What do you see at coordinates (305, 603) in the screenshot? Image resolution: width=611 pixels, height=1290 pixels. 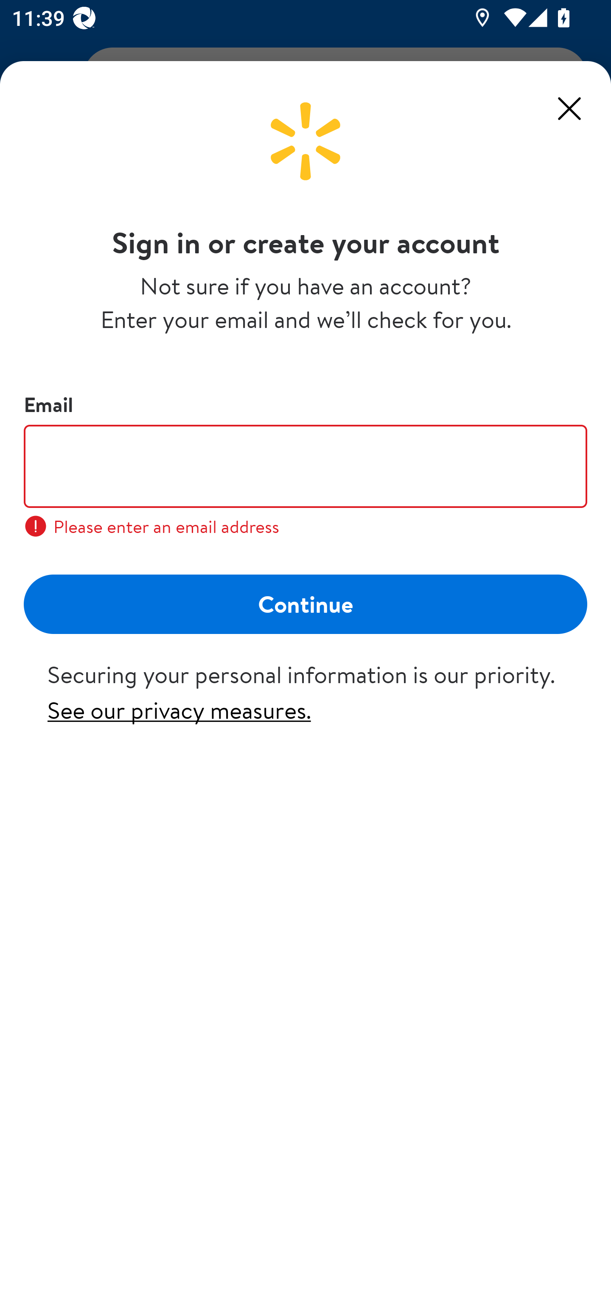 I see `Continue` at bounding box center [305, 603].